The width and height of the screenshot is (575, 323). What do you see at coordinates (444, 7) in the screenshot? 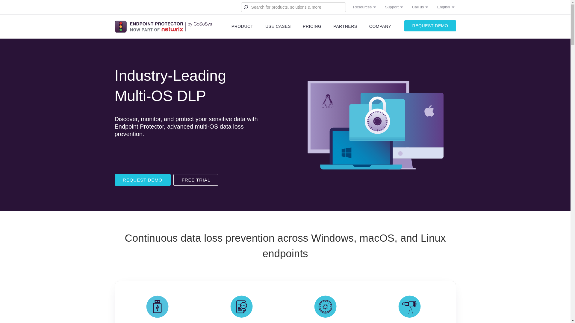
I see `English` at bounding box center [444, 7].